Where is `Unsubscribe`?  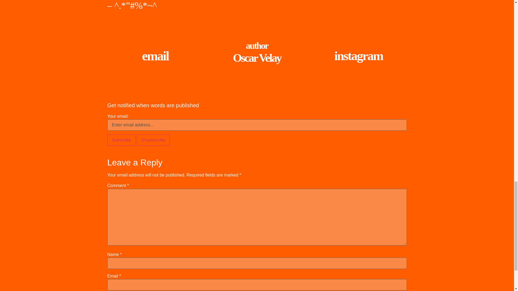 Unsubscribe is located at coordinates (153, 140).